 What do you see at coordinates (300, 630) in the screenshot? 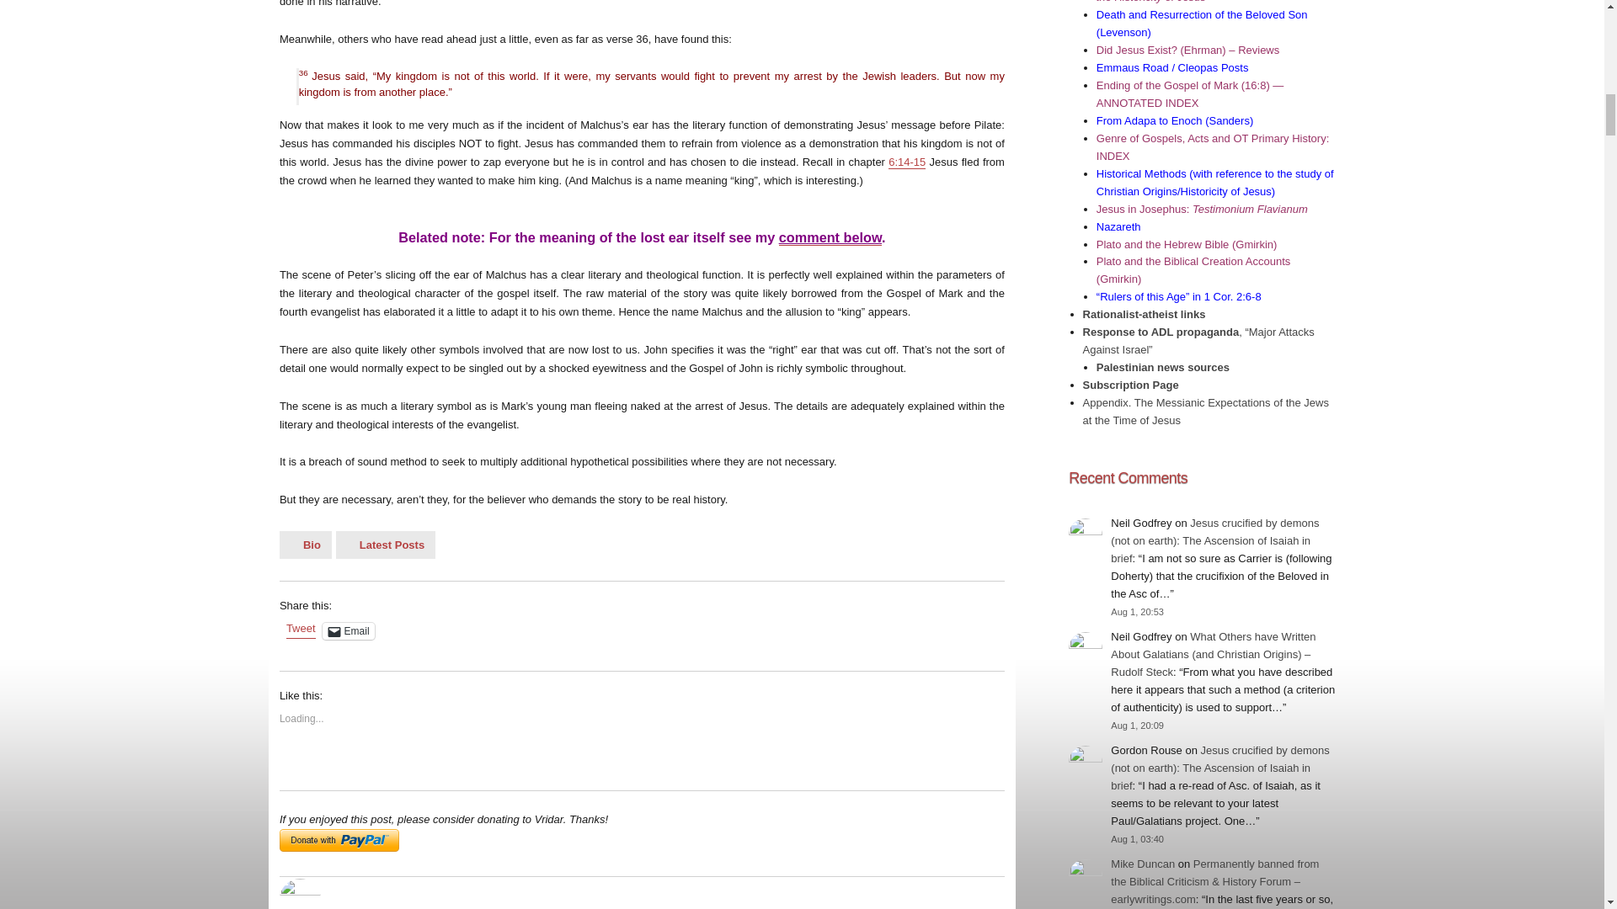
I see `Tweet` at bounding box center [300, 630].